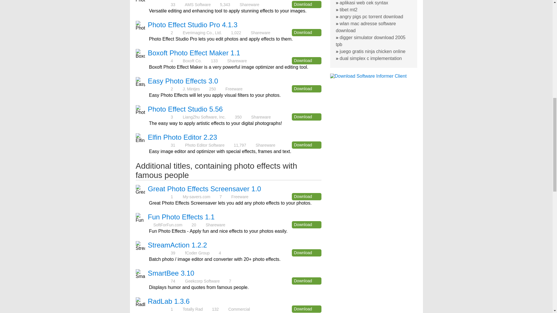 The height and width of the screenshot is (313, 557). What do you see at coordinates (159, 32) in the screenshot?
I see `3` at bounding box center [159, 32].